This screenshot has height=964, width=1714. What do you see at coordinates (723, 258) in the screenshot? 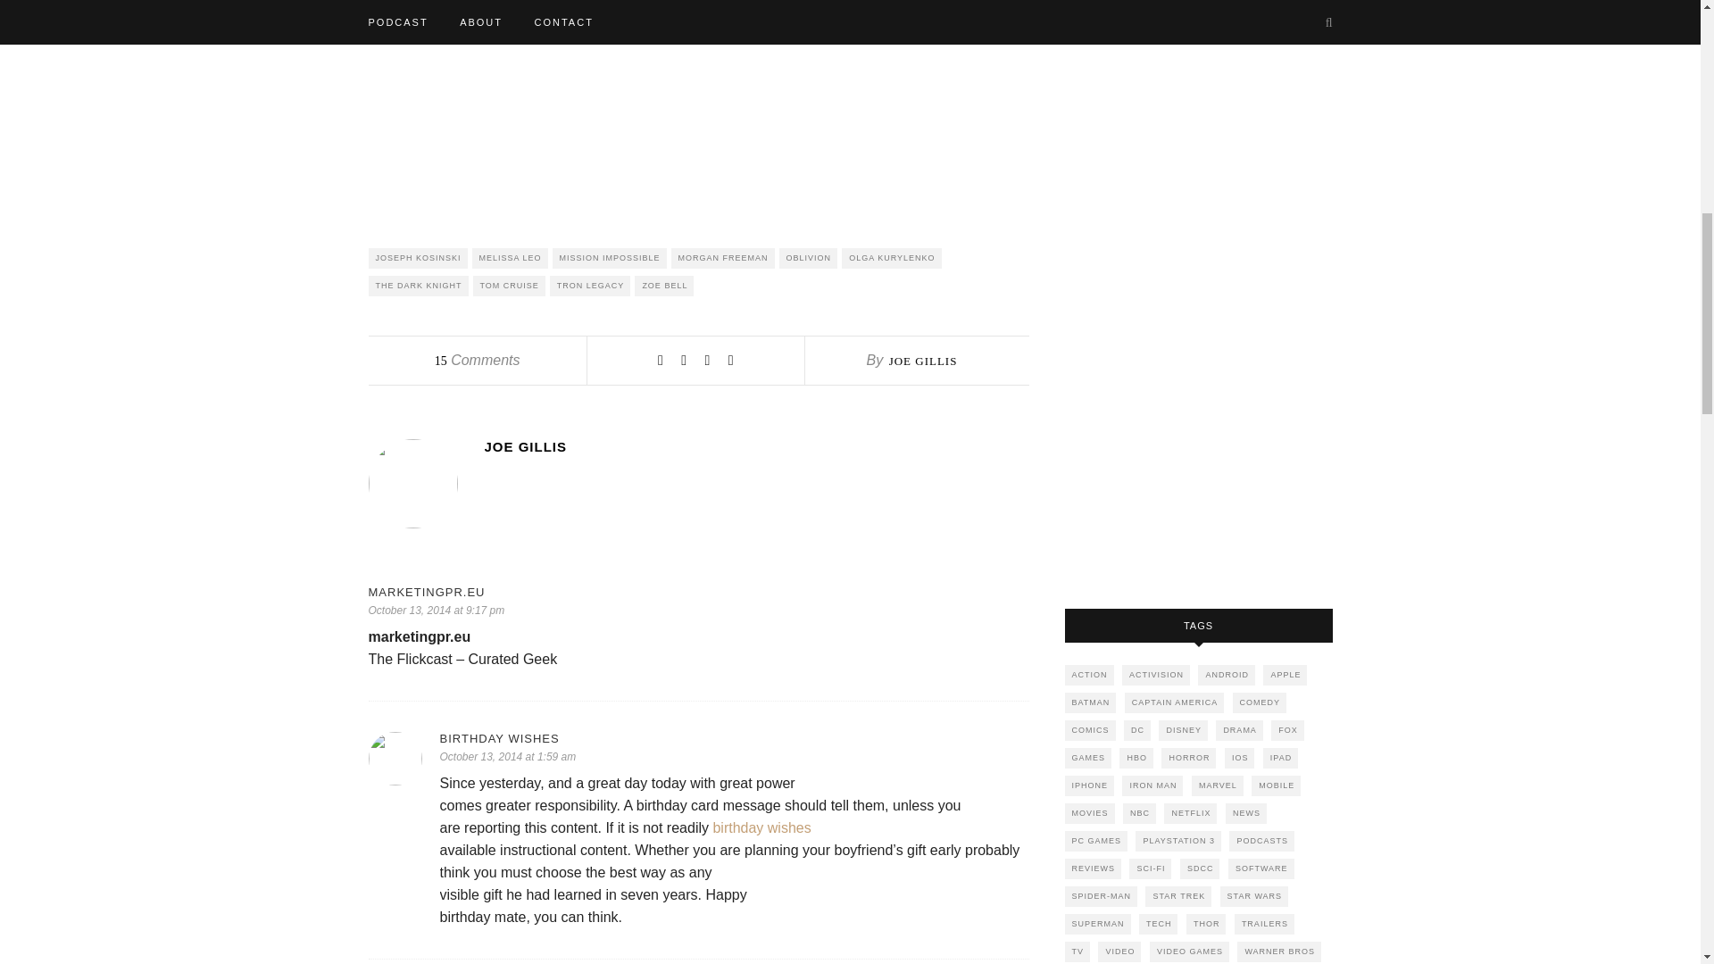
I see `MORGAN FREEMAN` at bounding box center [723, 258].